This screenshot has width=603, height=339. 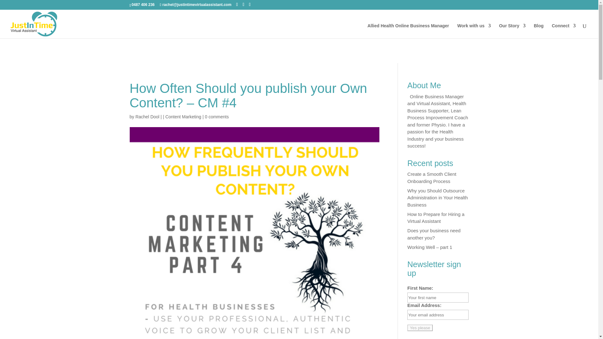 I want to click on Content Marketing, so click(x=183, y=117).